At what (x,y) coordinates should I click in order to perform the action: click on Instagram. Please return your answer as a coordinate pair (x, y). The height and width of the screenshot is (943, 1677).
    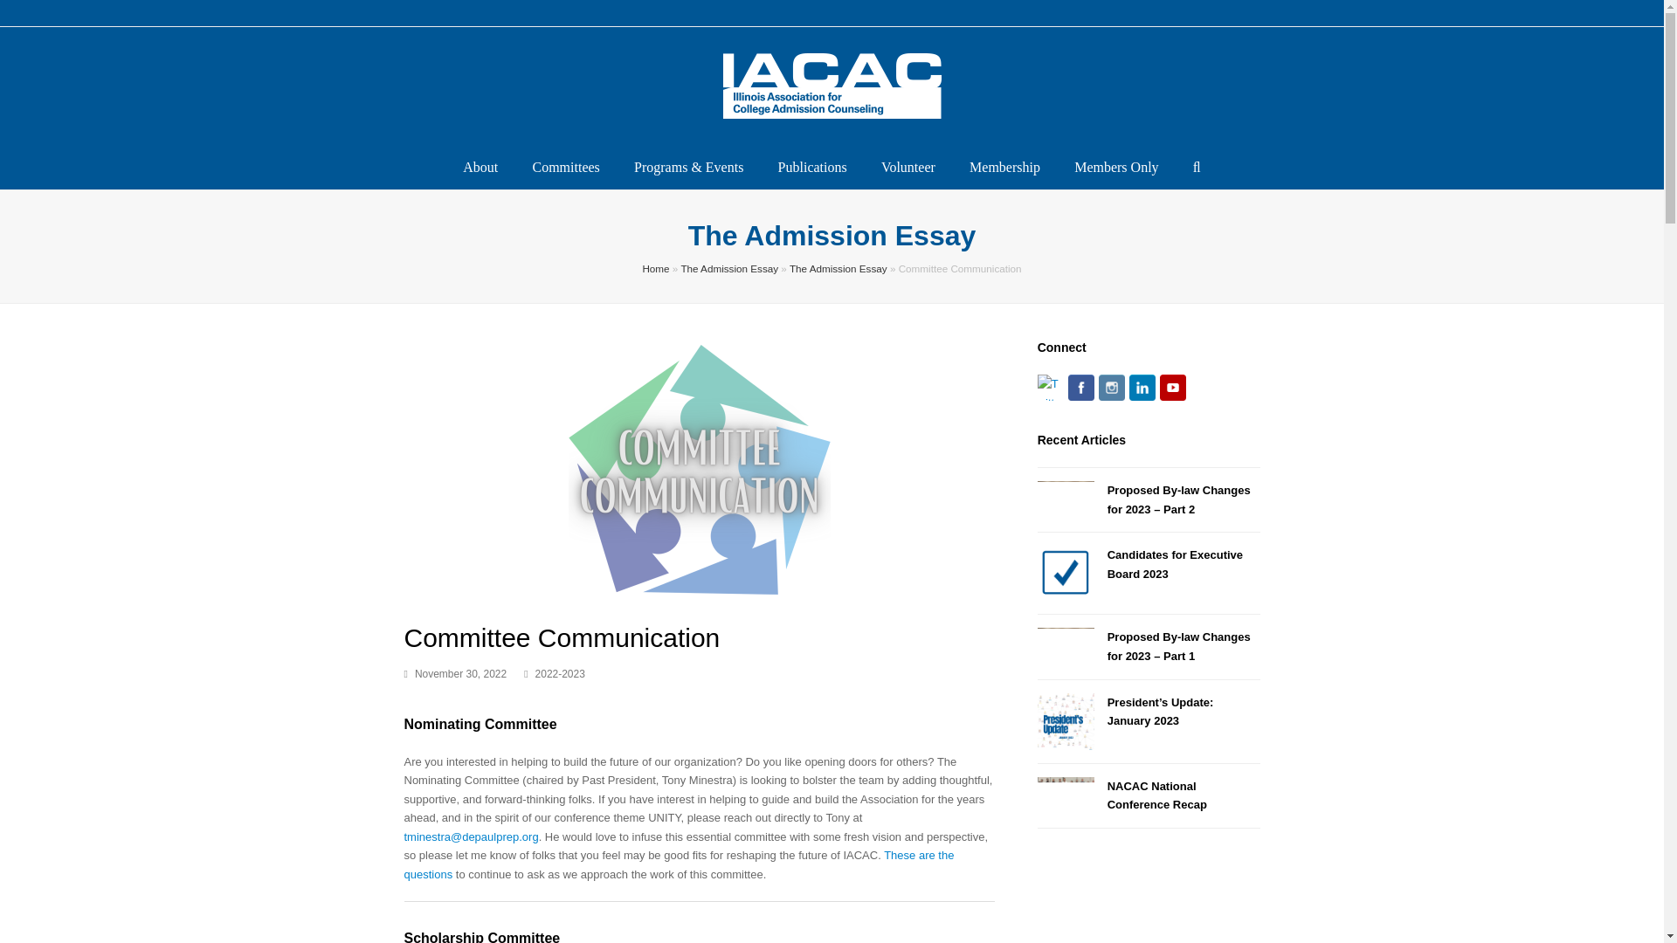
    Looking at the image, I should click on (1111, 388).